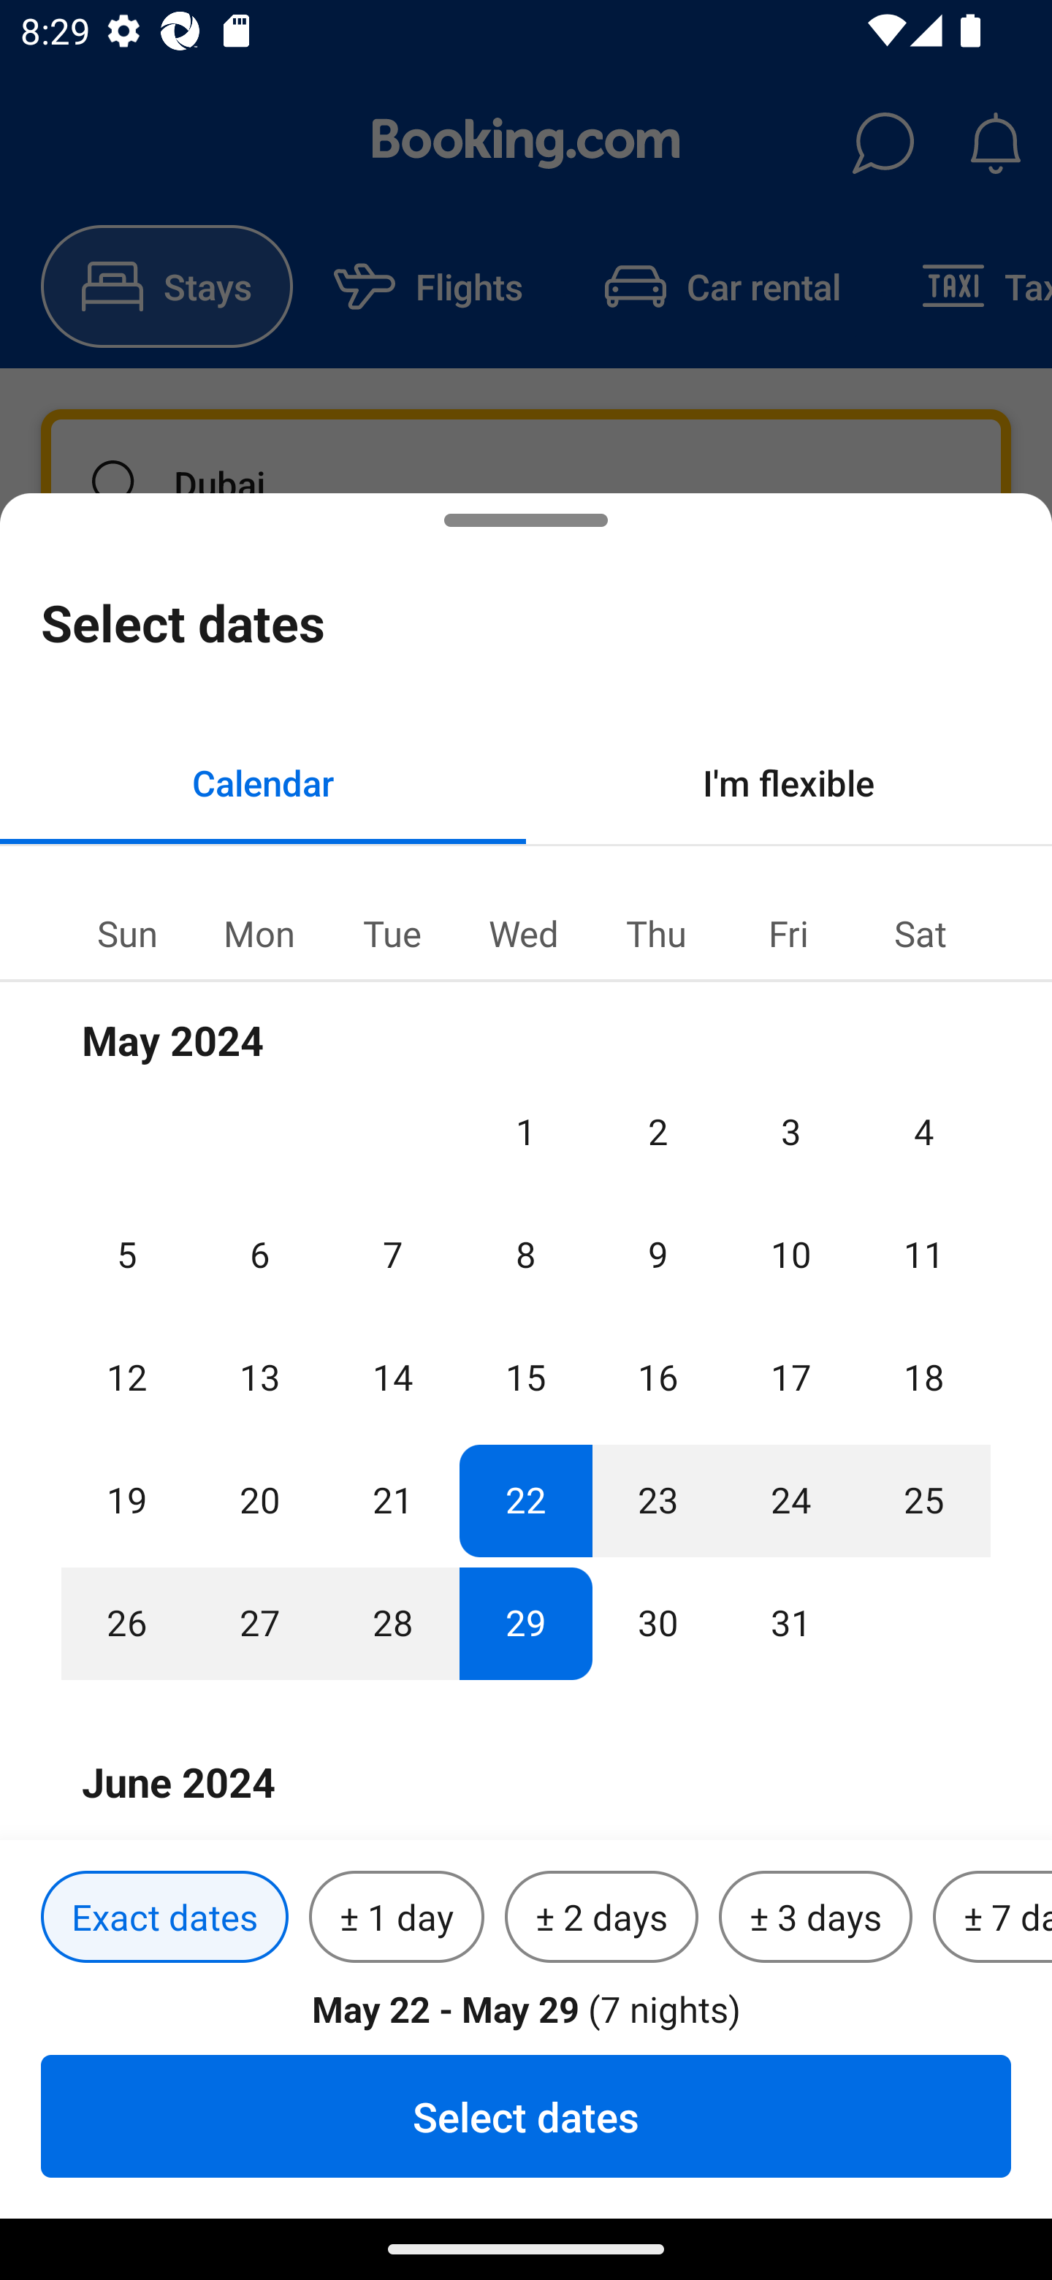 The height and width of the screenshot is (2280, 1052). Describe the element at coordinates (815, 1918) in the screenshot. I see `± 3 days` at that location.